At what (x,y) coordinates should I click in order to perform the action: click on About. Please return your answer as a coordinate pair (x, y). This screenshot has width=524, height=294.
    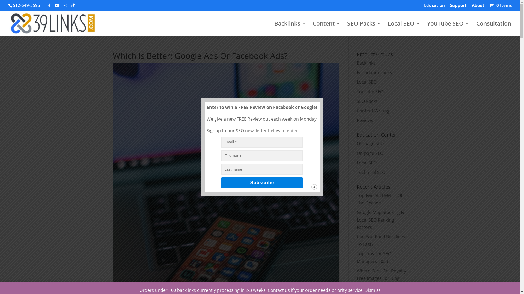
    Looking at the image, I should click on (478, 7).